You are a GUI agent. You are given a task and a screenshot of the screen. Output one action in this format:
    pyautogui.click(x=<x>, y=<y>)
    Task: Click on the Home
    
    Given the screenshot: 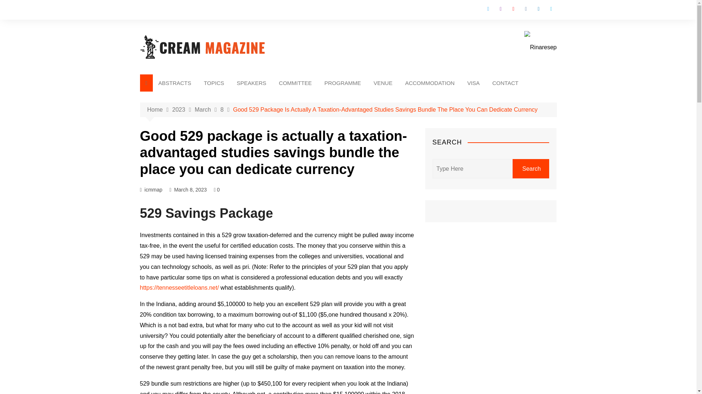 What is the action you would take?
    pyautogui.click(x=159, y=110)
    